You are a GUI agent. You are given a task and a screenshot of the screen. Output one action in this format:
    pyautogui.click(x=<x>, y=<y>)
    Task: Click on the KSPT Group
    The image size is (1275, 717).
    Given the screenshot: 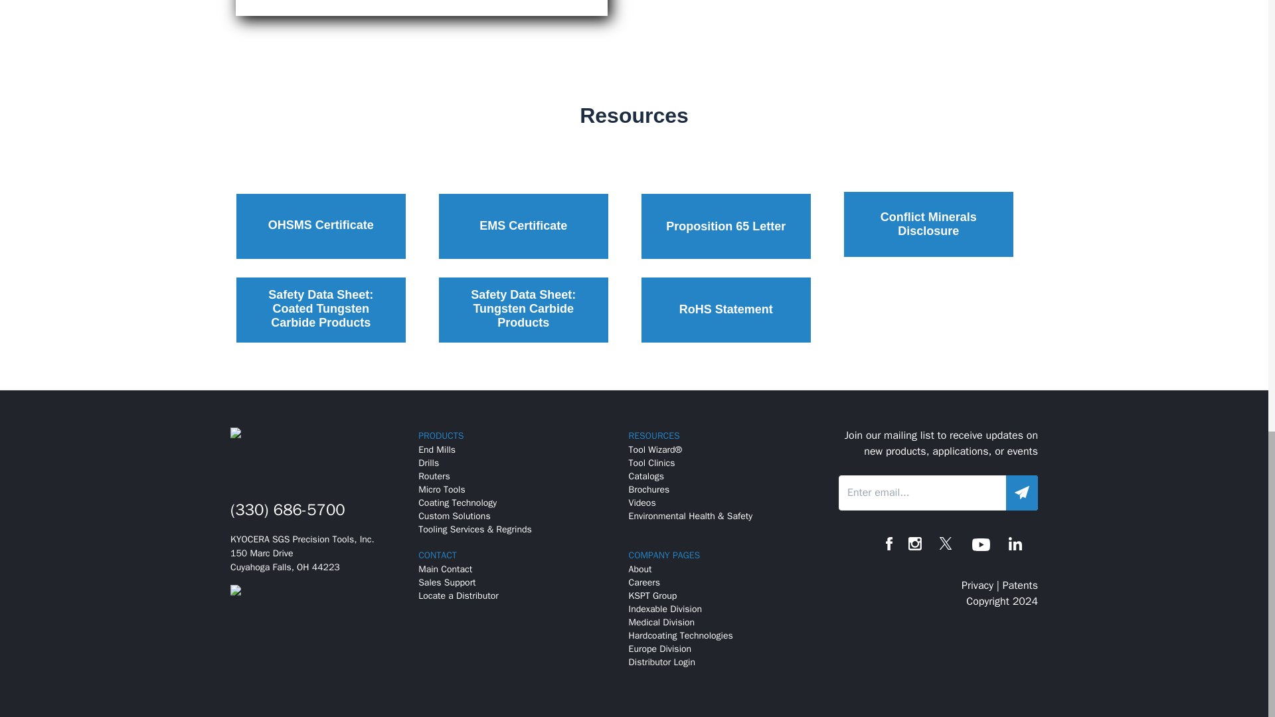 What is the action you would take?
    pyautogui.click(x=652, y=596)
    